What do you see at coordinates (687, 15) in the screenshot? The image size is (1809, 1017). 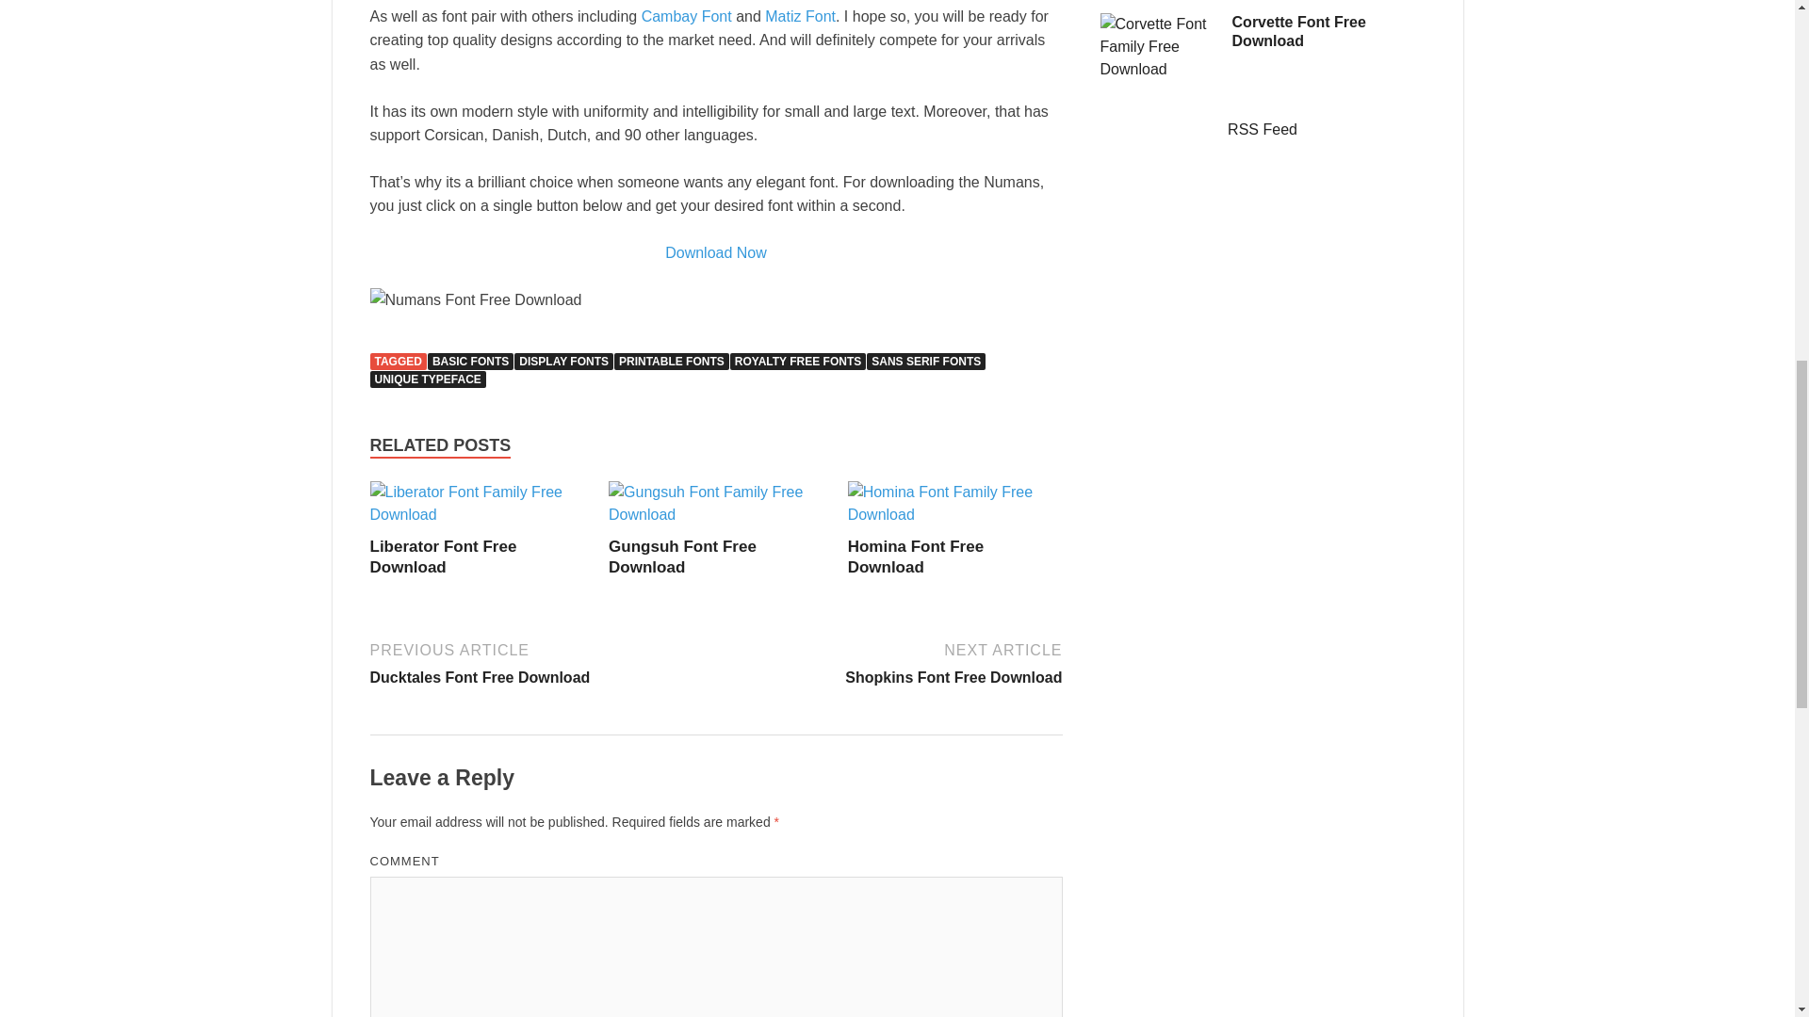 I see `DISPLAY FONTS` at bounding box center [687, 15].